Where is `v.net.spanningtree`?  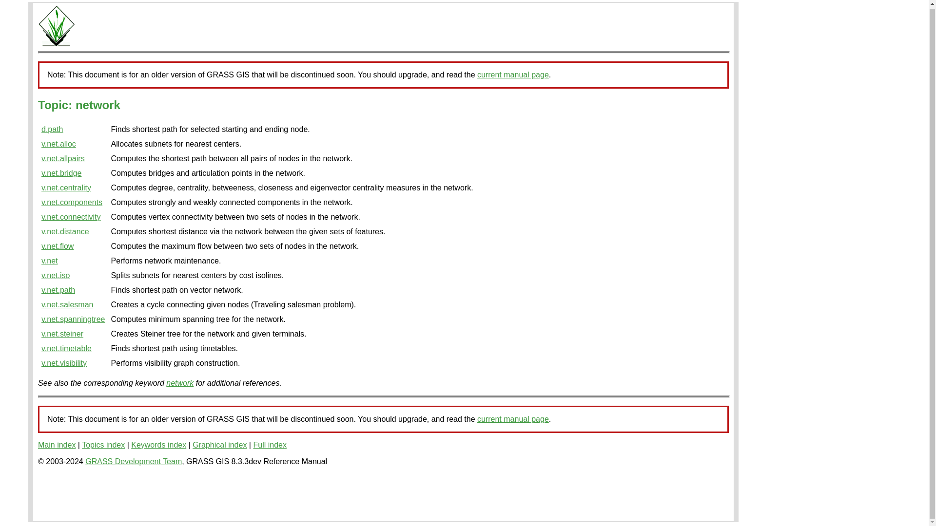
v.net.spanningtree is located at coordinates (73, 319).